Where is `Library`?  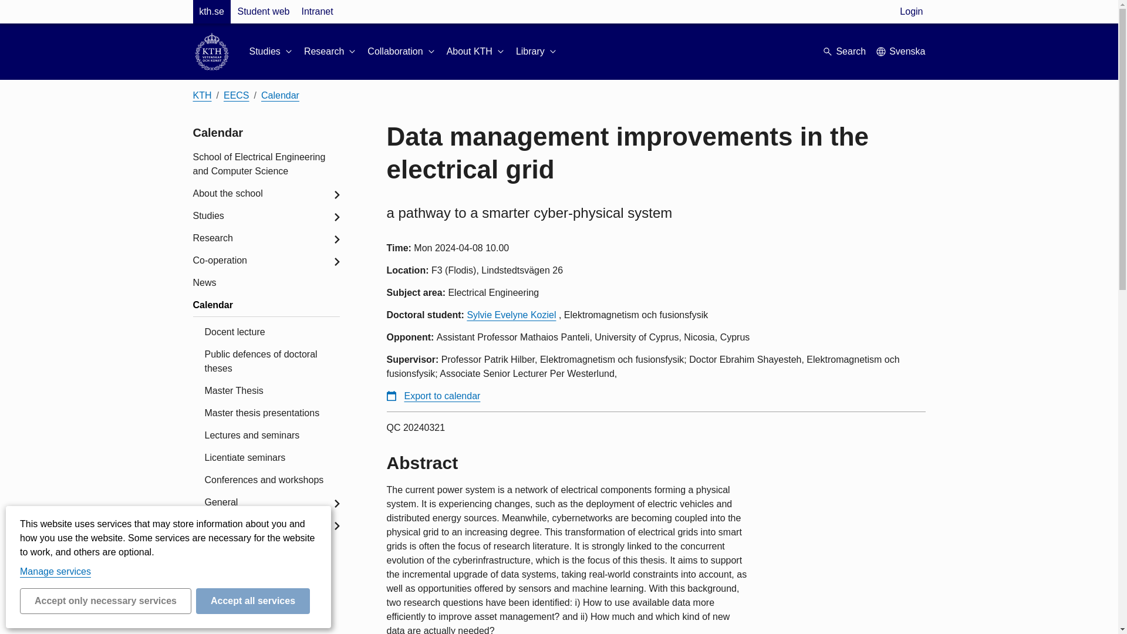 Library is located at coordinates (538, 52).